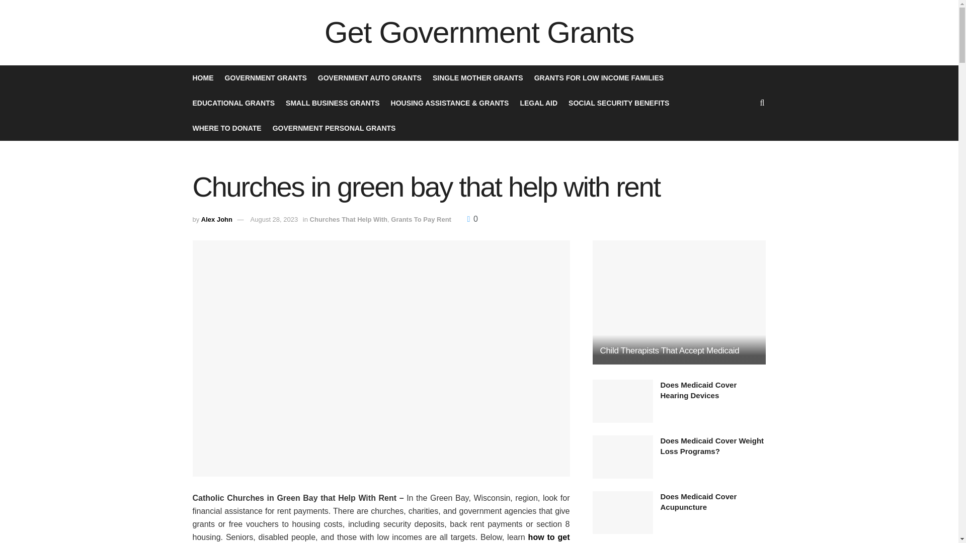 The image size is (966, 543). What do you see at coordinates (334, 128) in the screenshot?
I see `GOVERNMENT PERSONAL GRANTS` at bounding box center [334, 128].